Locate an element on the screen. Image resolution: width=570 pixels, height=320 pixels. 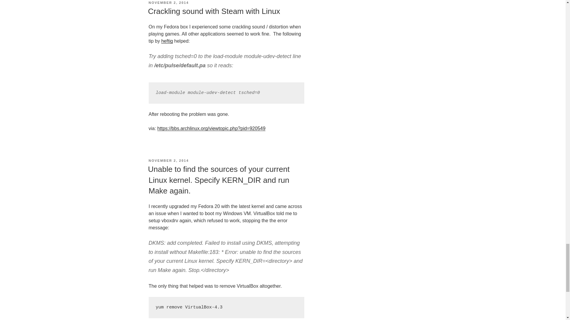
Crackling sound with Steam with Linux is located at coordinates (214, 11).